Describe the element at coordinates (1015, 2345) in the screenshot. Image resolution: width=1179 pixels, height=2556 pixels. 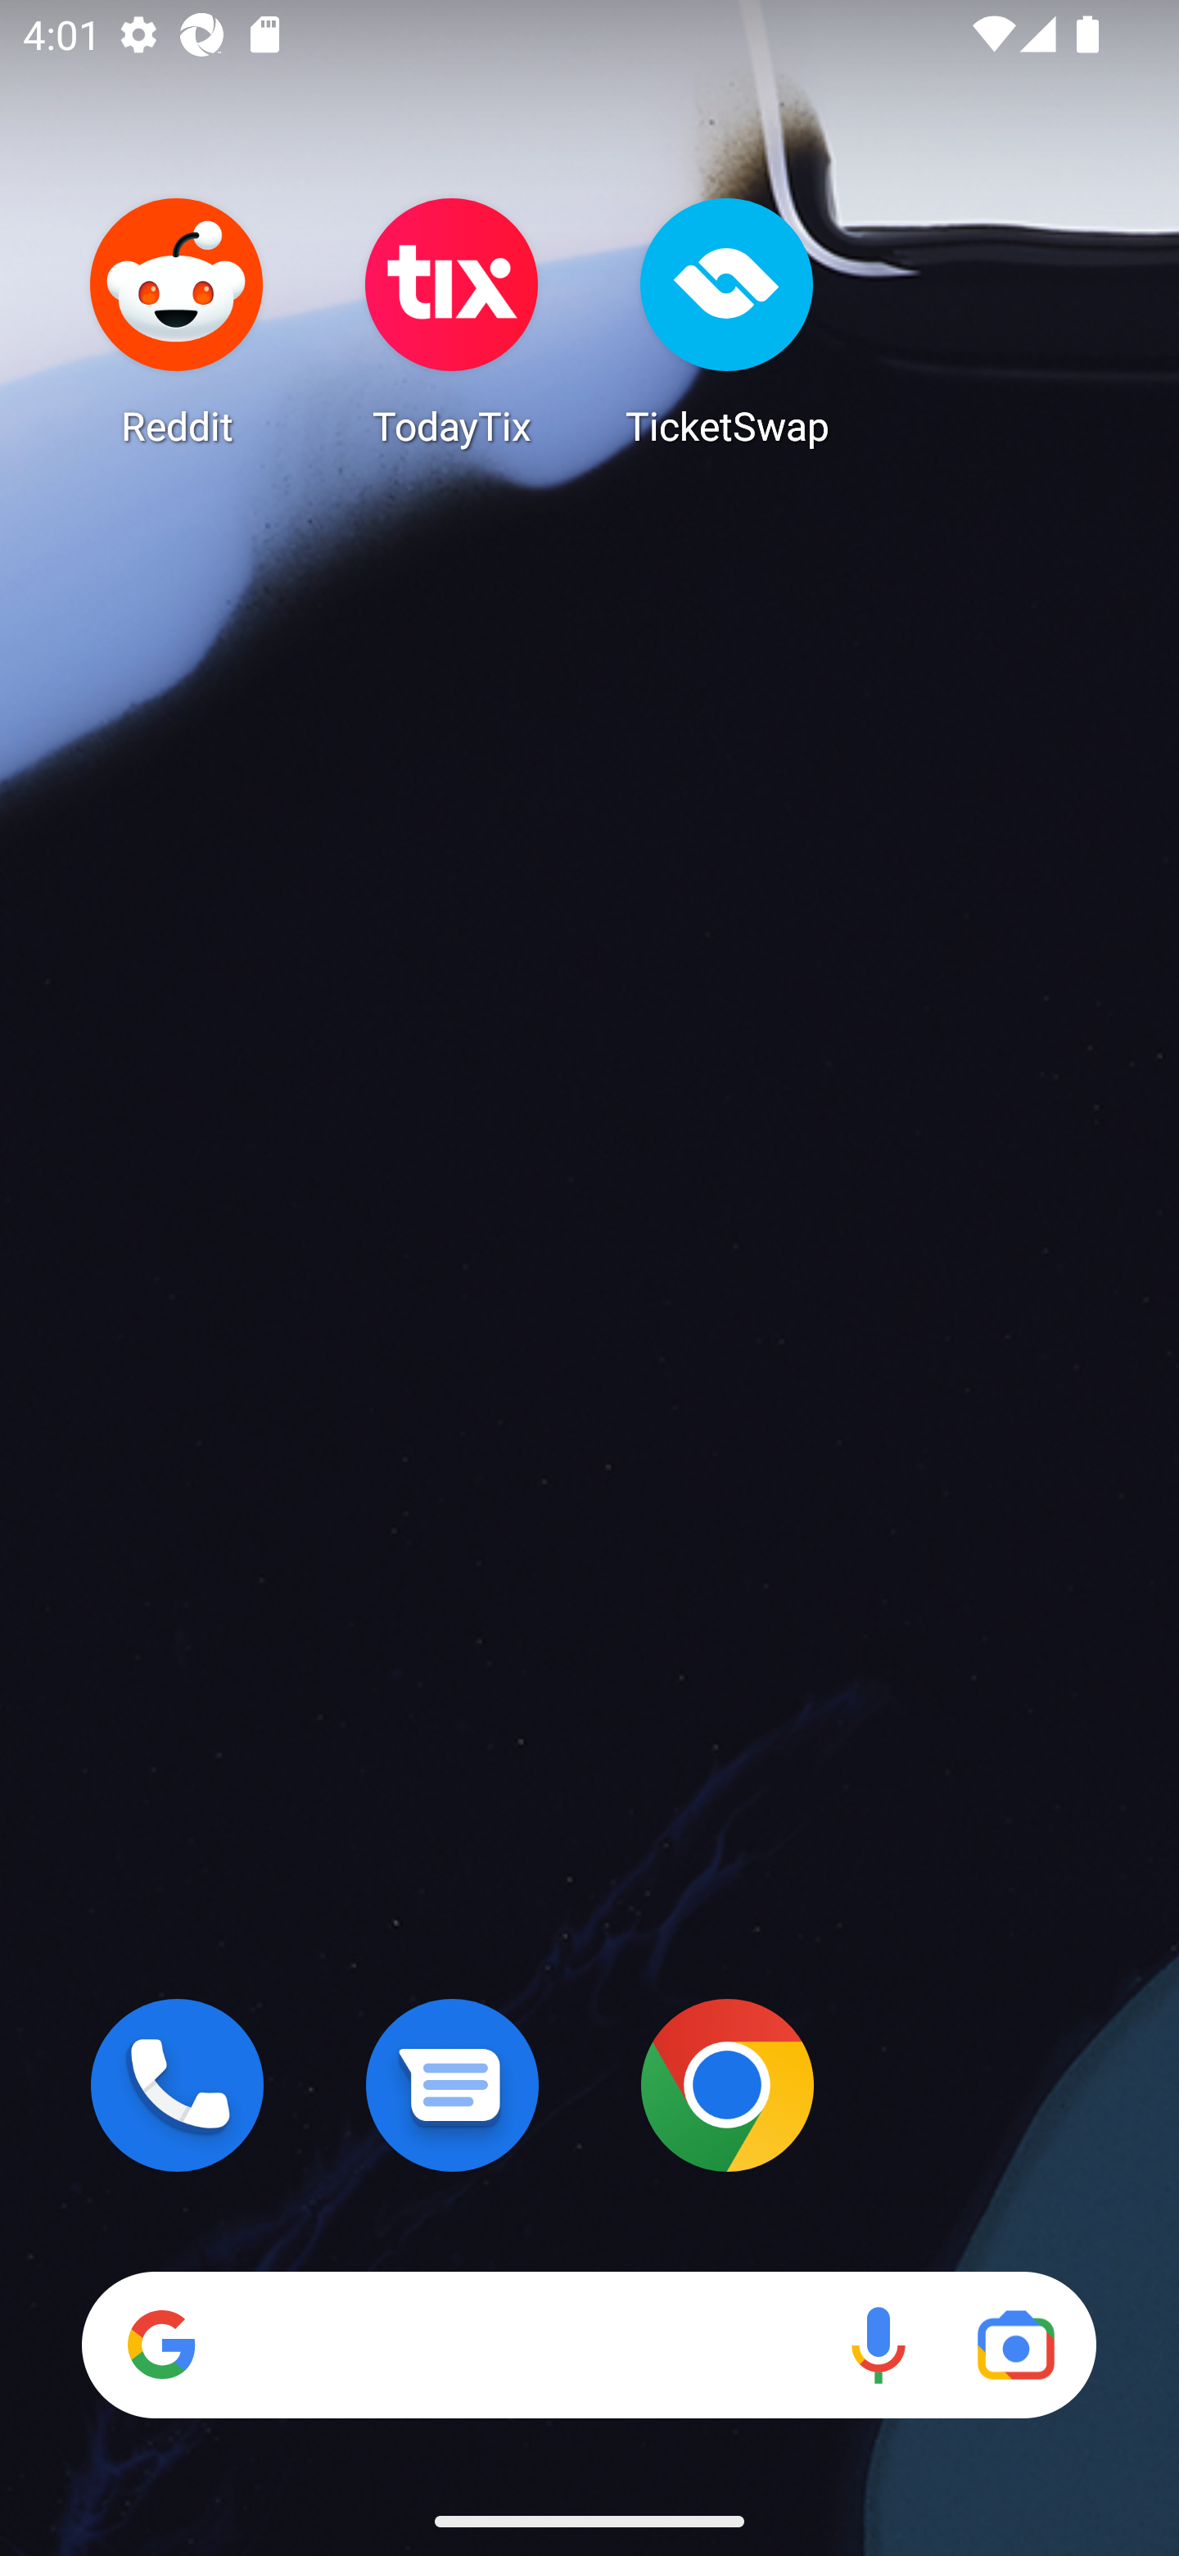
I see `Google Lens` at that location.